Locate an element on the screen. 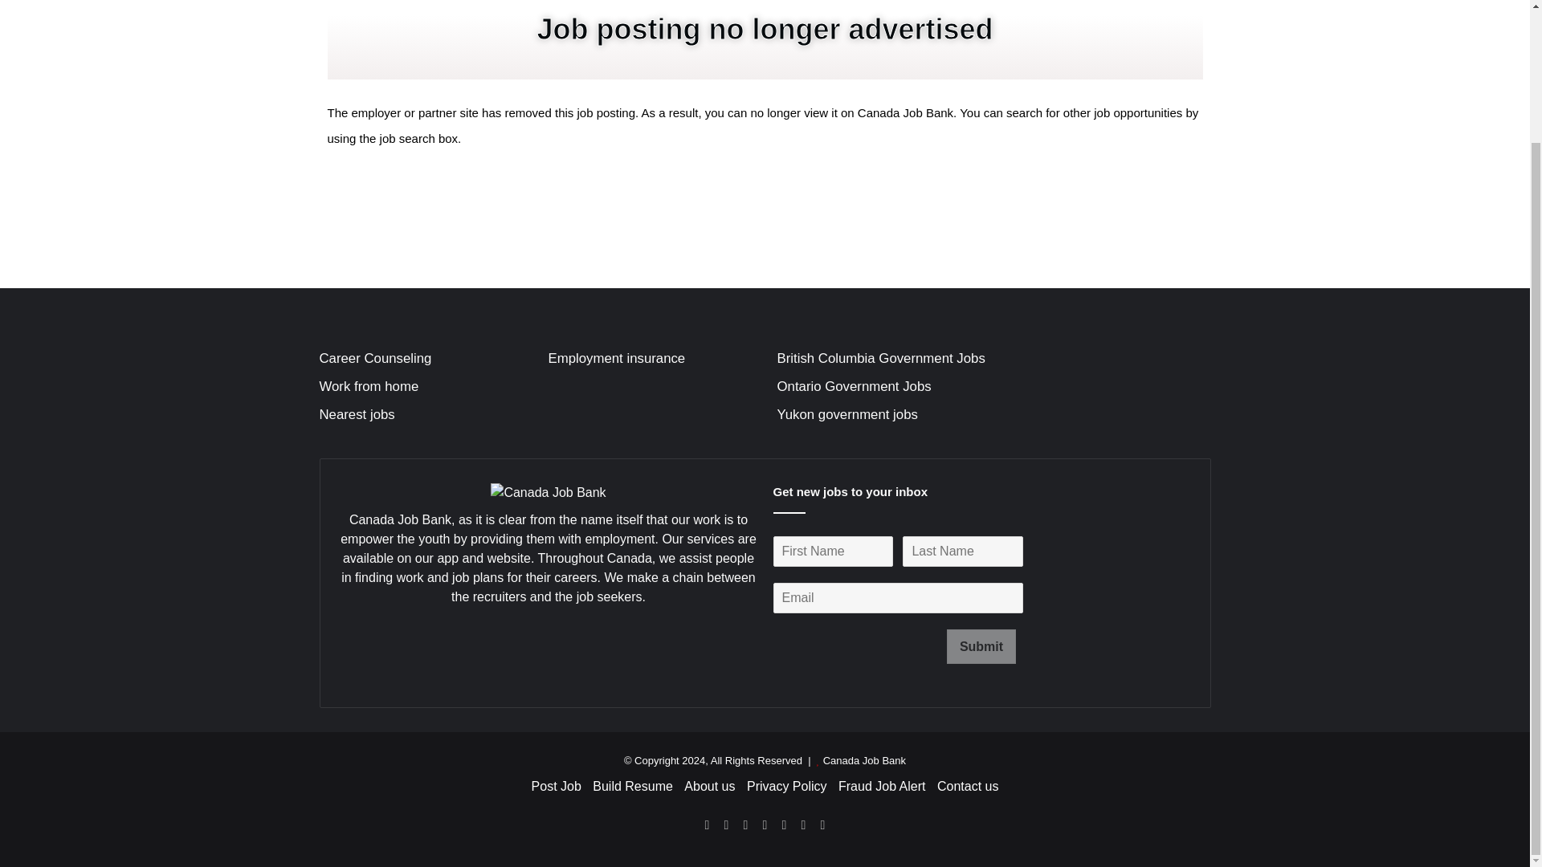 This screenshot has width=1542, height=867. Career Counseling is located at coordinates (375, 358).